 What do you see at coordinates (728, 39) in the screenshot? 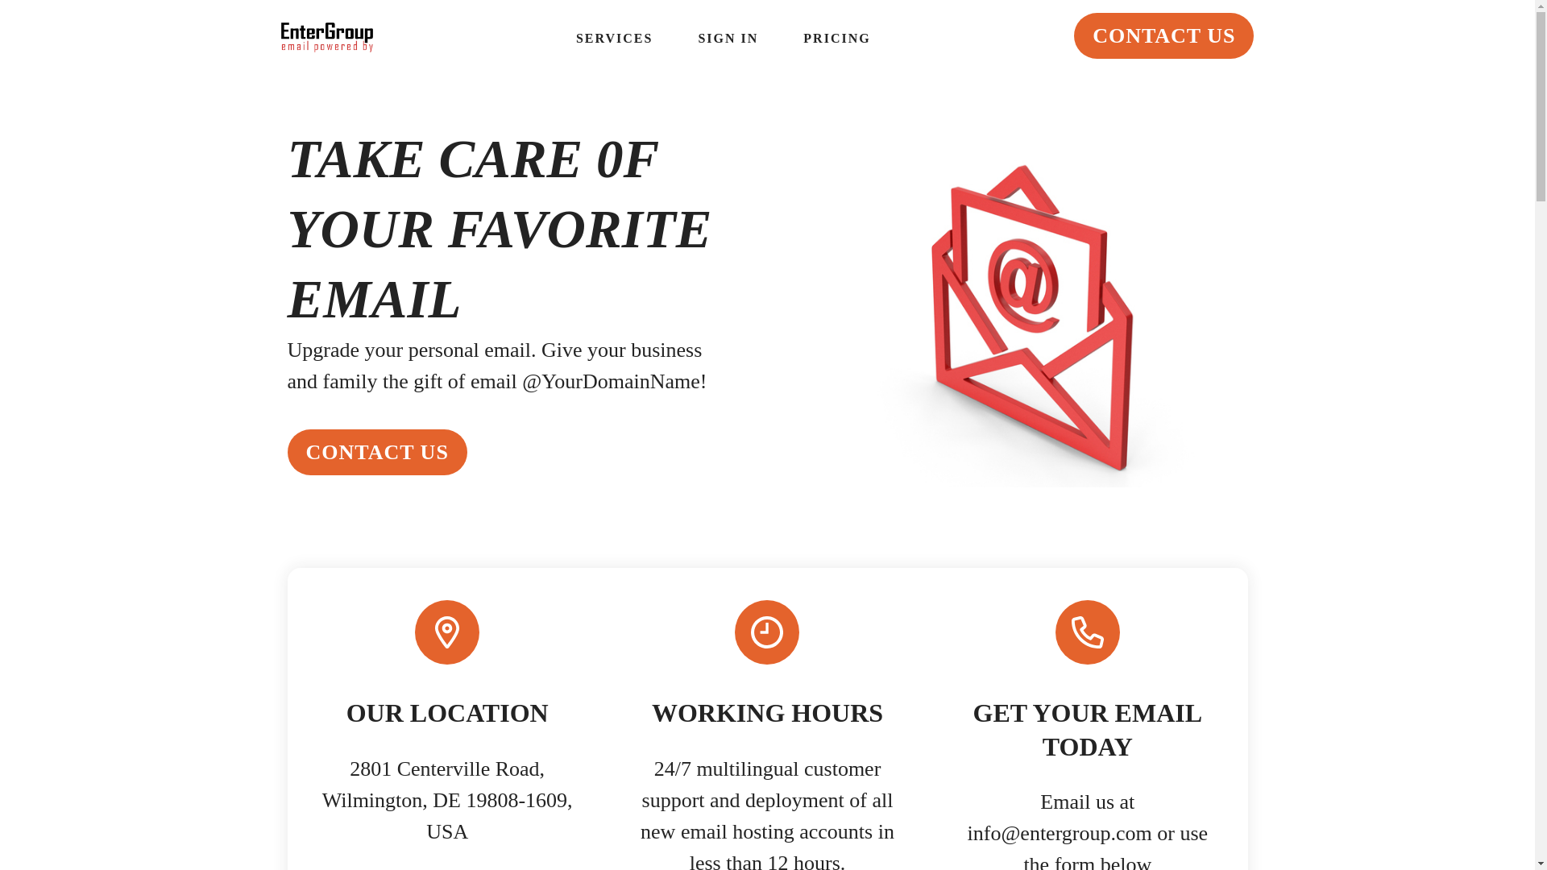
I see `SIGN IN` at bounding box center [728, 39].